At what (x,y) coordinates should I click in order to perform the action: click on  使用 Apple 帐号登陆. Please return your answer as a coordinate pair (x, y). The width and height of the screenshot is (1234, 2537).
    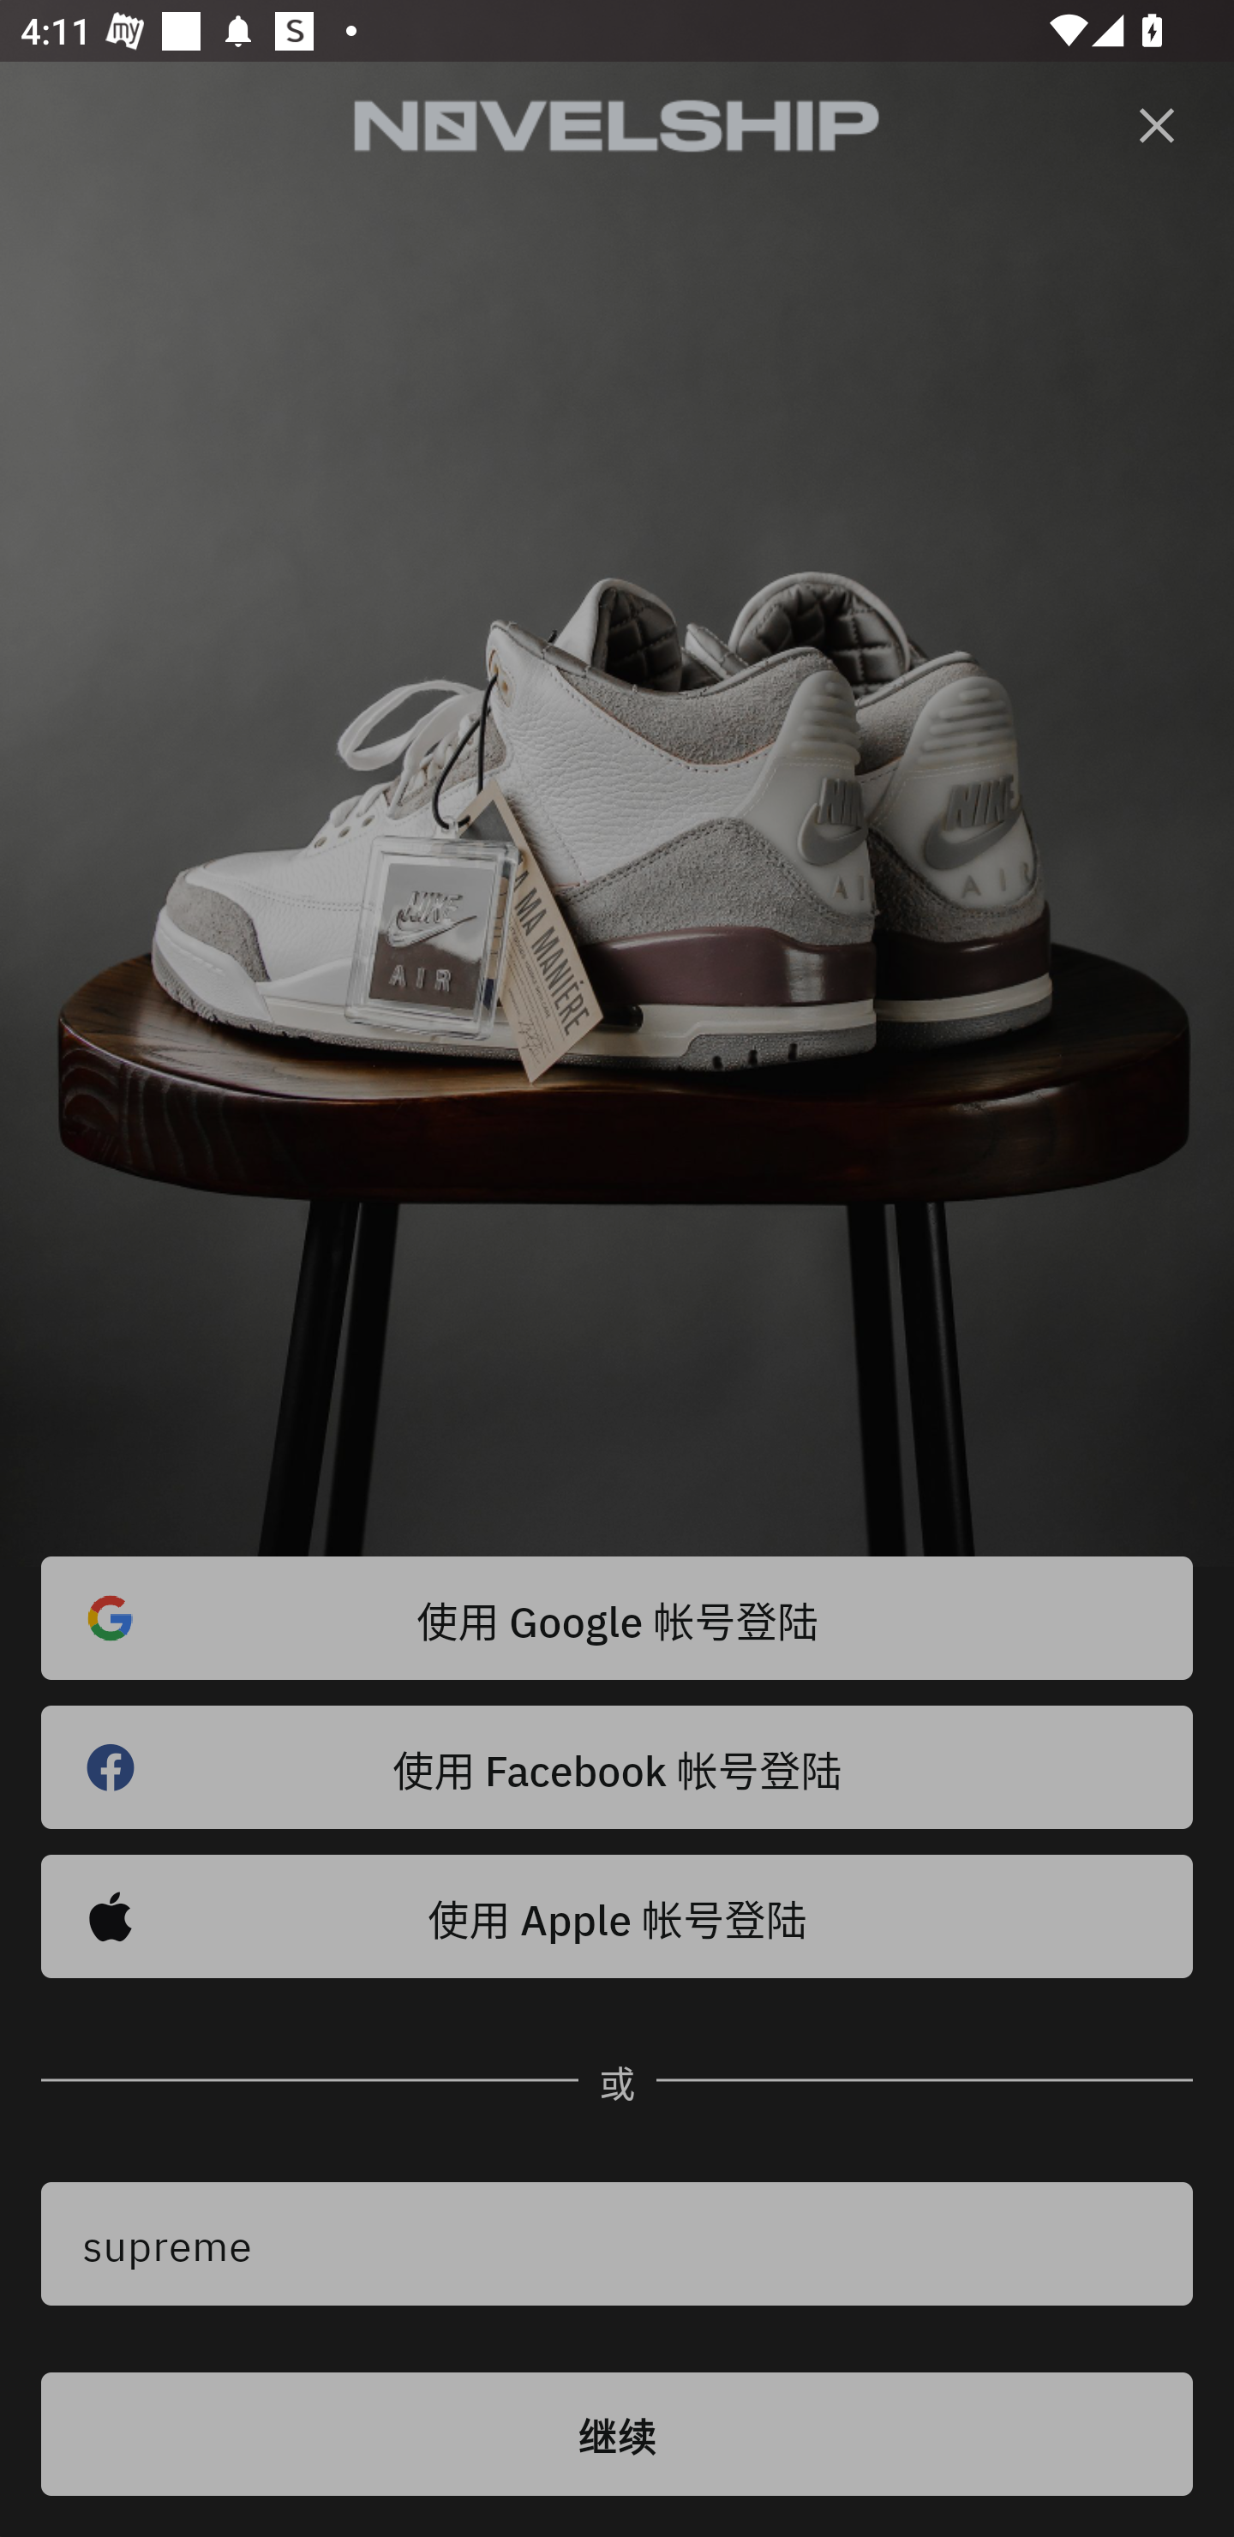
    Looking at the image, I should click on (617, 1916).